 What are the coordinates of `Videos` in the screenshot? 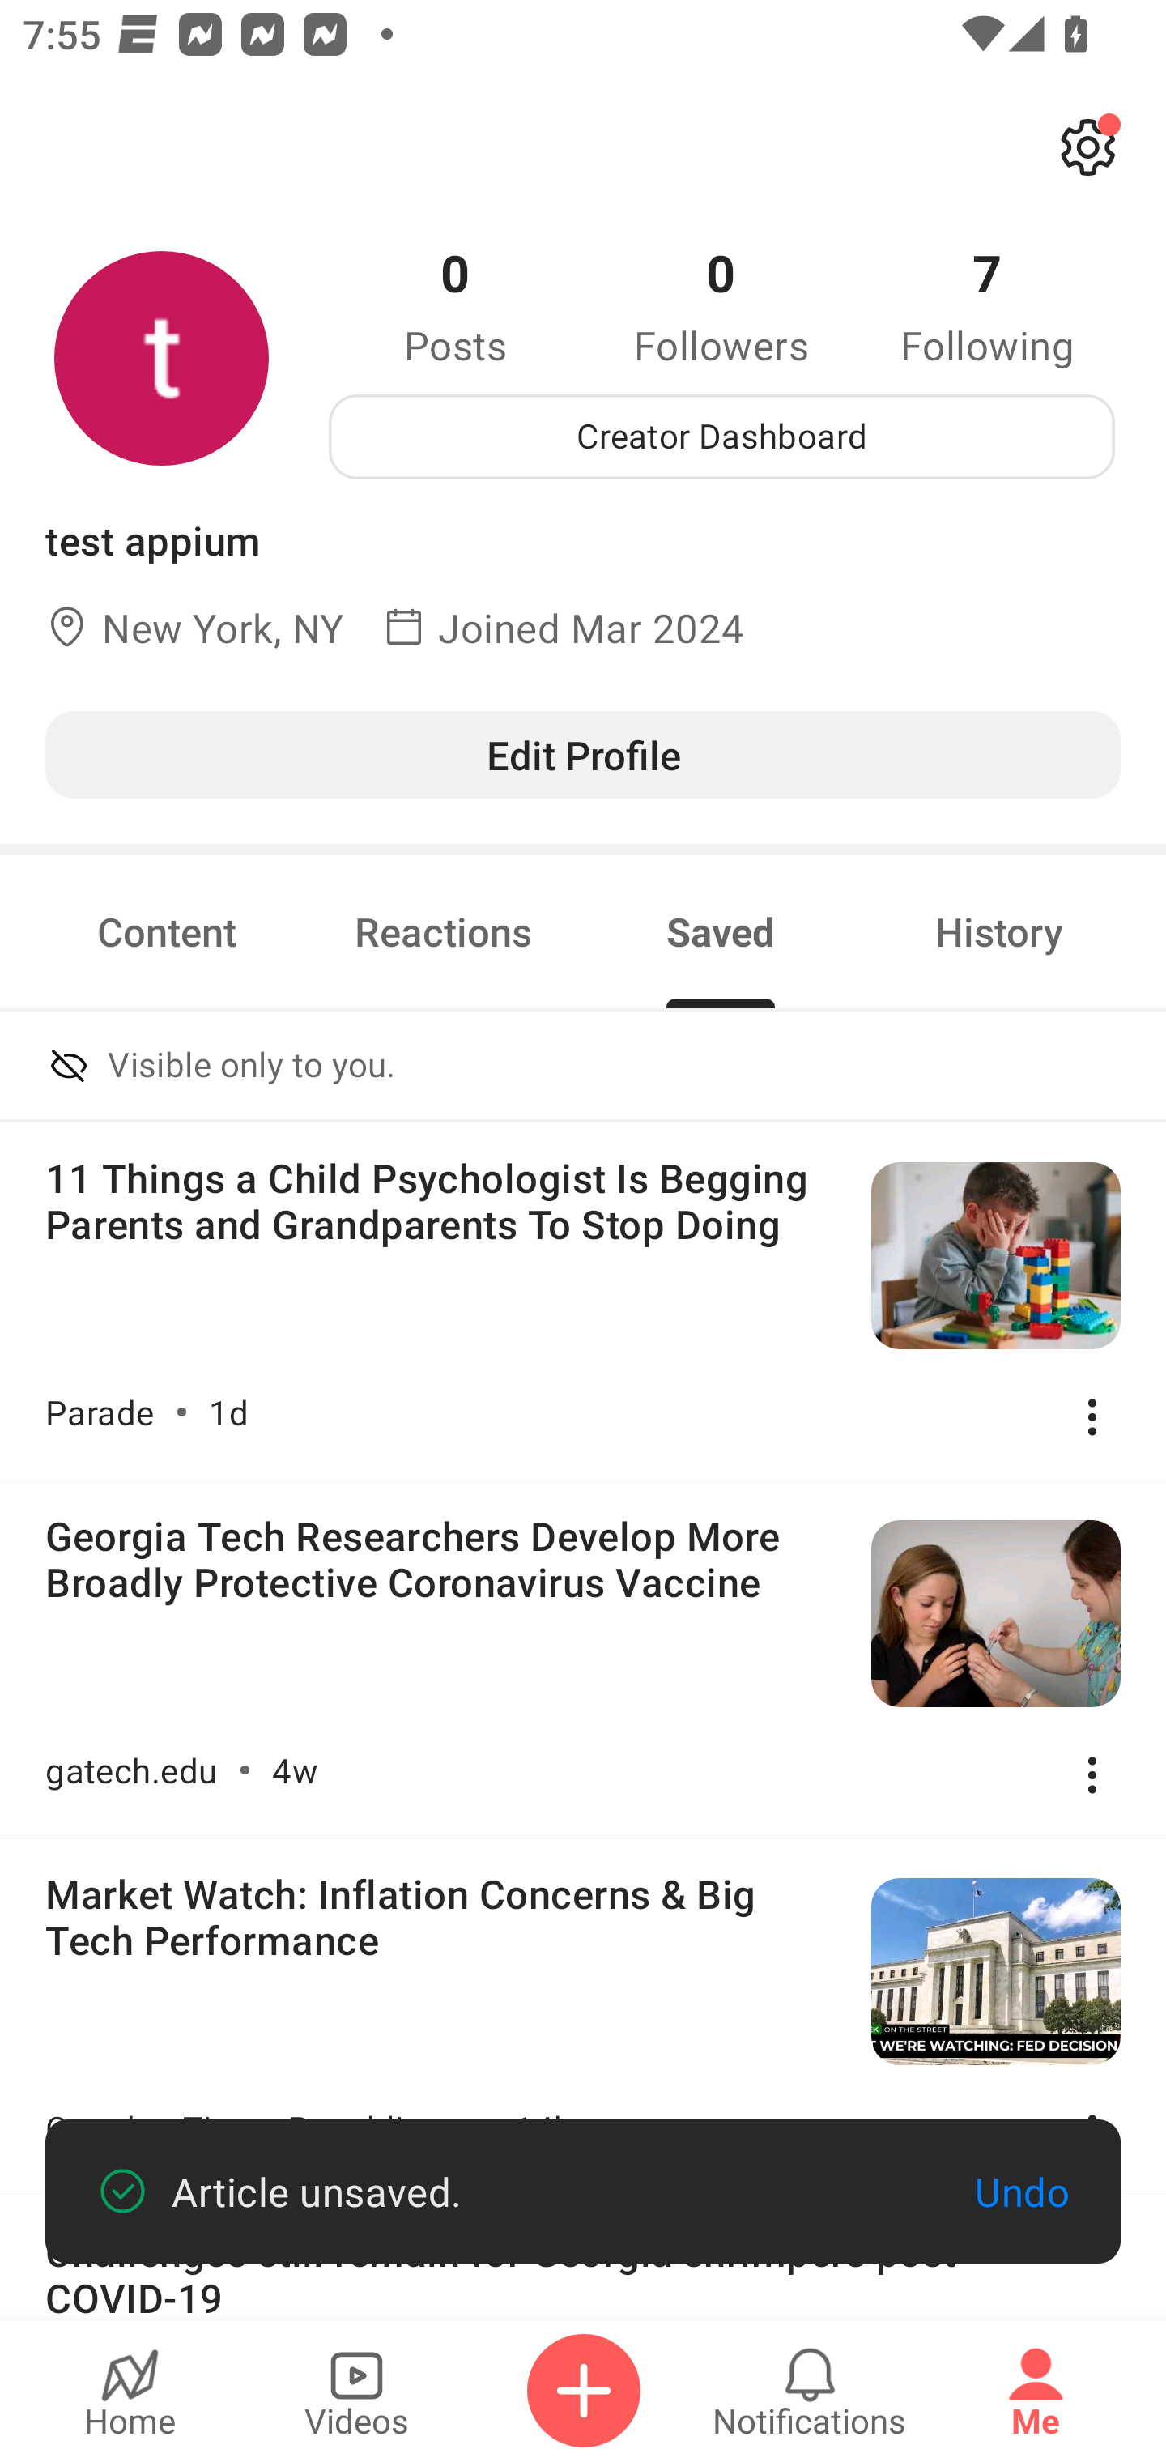 It's located at (356, 2391).